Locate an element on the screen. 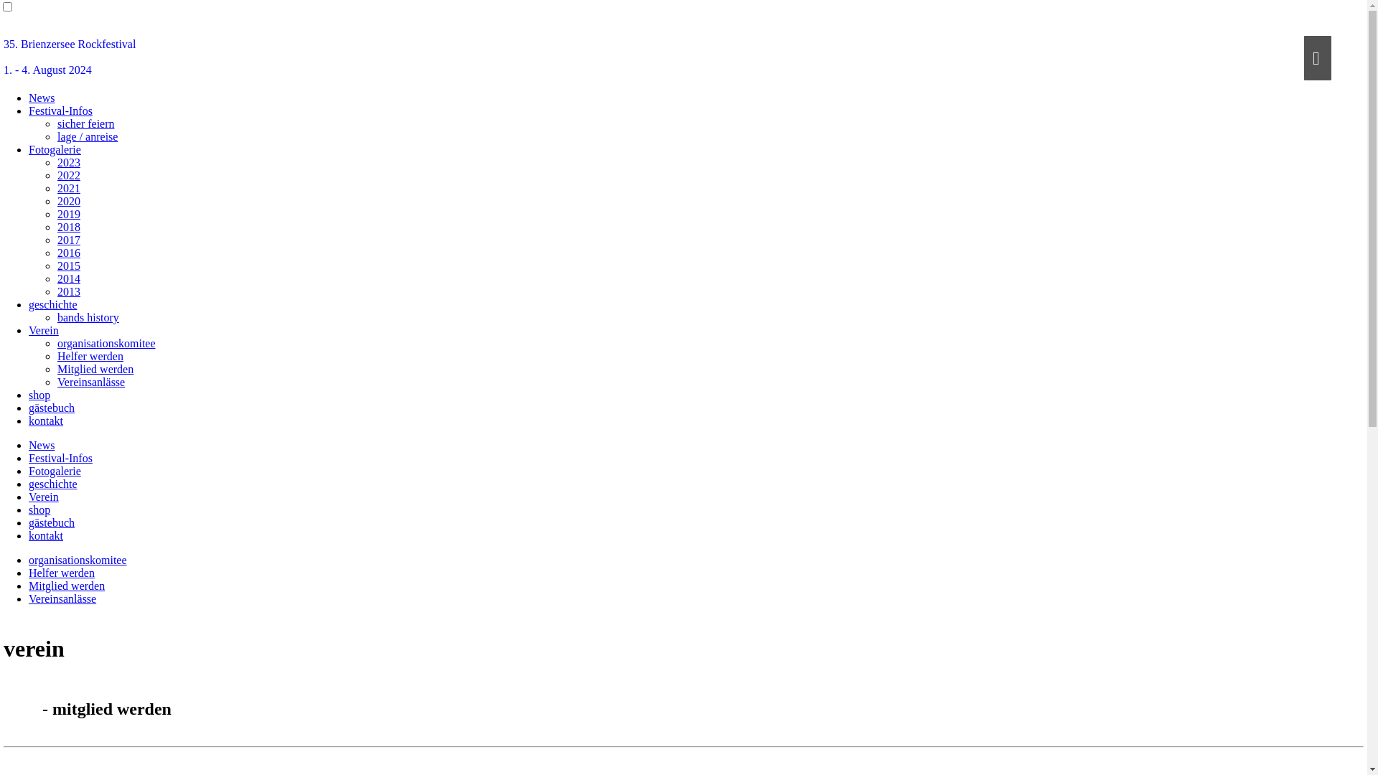  Verein is located at coordinates (44, 497).